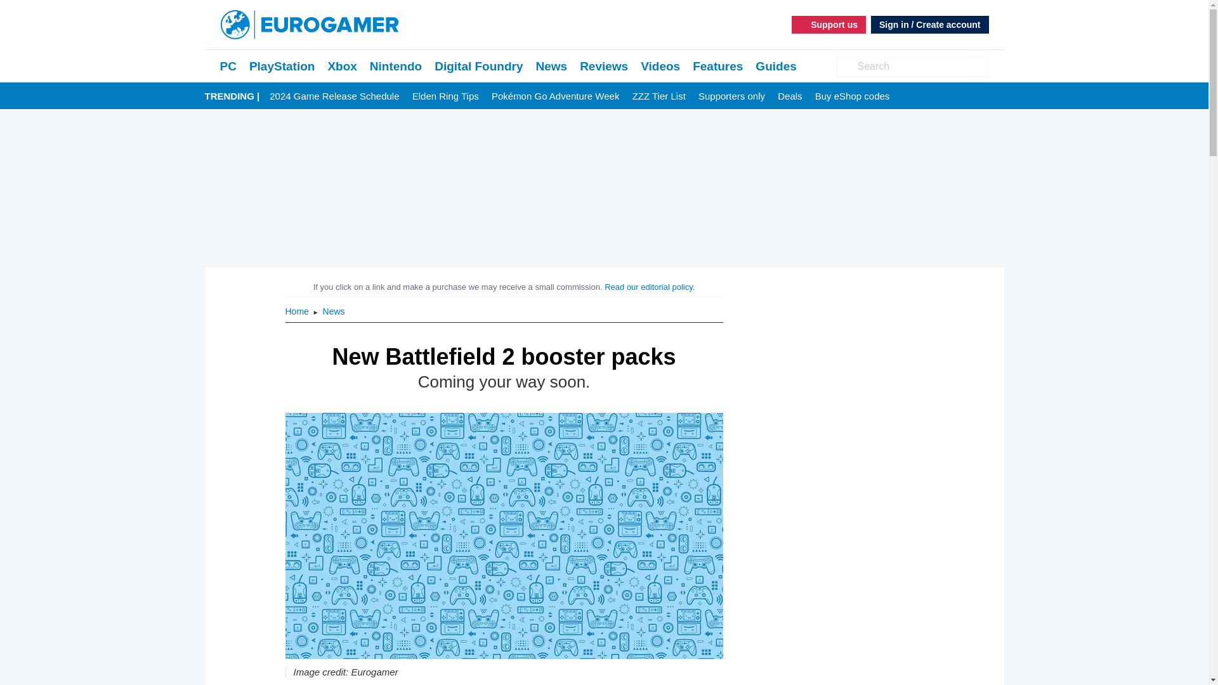  I want to click on Deals, so click(789, 96).